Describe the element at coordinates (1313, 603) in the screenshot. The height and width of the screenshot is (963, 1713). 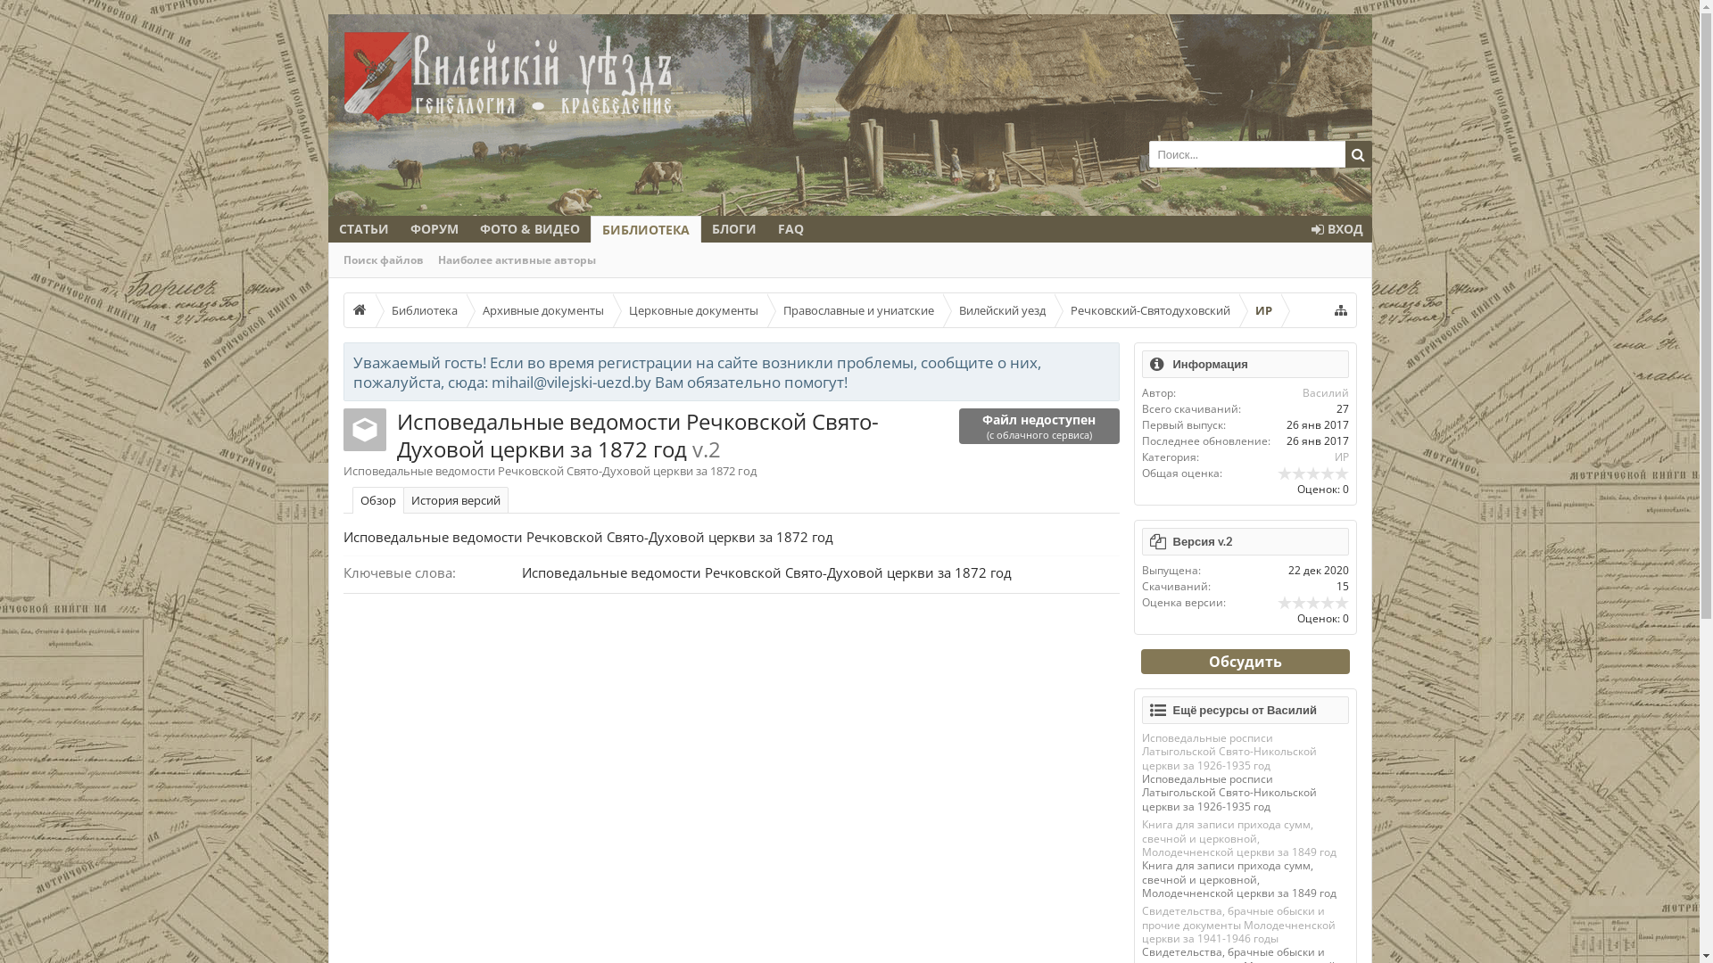
I see `0,00` at that location.